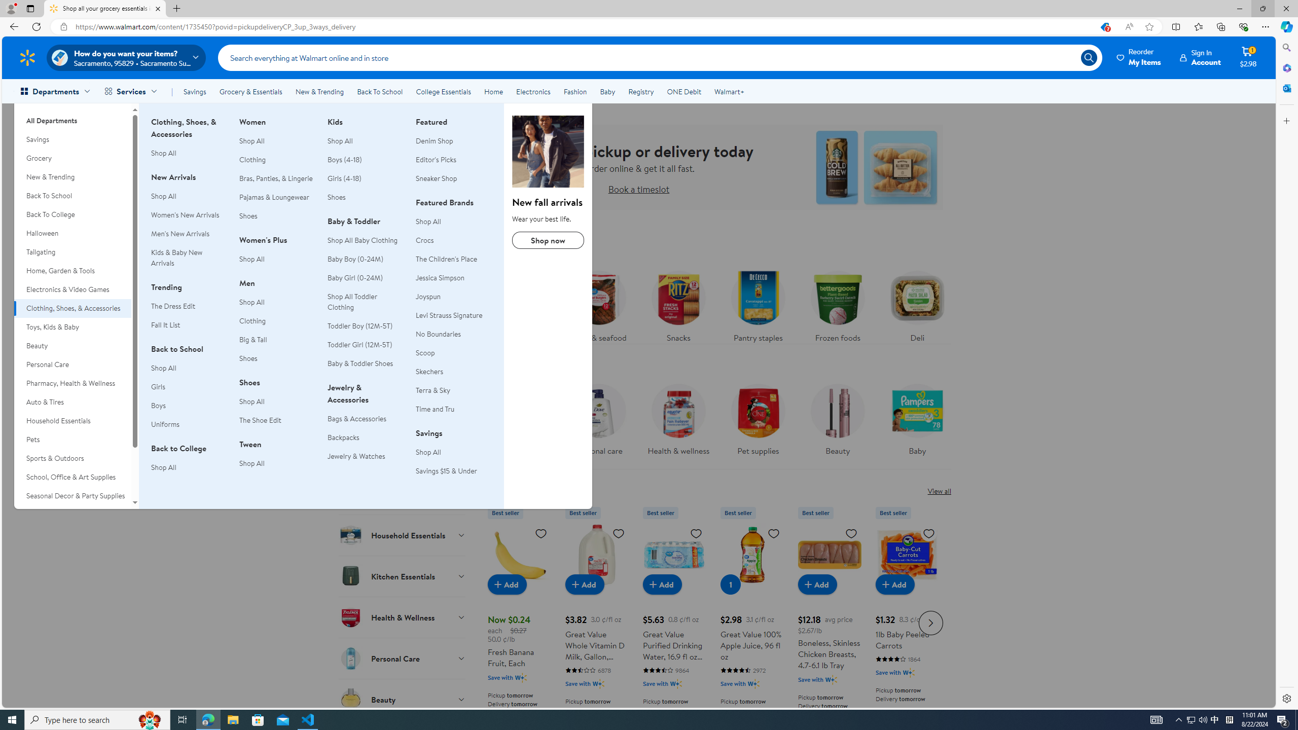 This screenshot has height=730, width=1298. What do you see at coordinates (357, 419) in the screenshot?
I see `Bags & Accessories` at bounding box center [357, 419].